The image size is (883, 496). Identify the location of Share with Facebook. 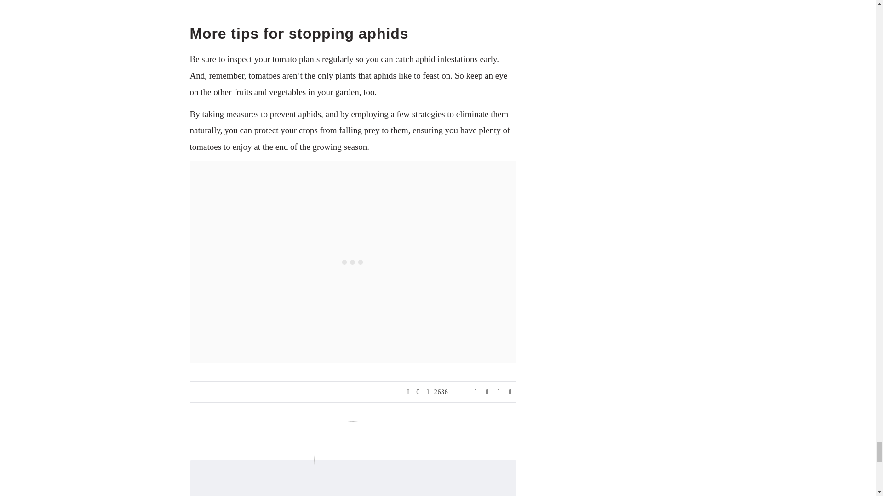
(476, 392).